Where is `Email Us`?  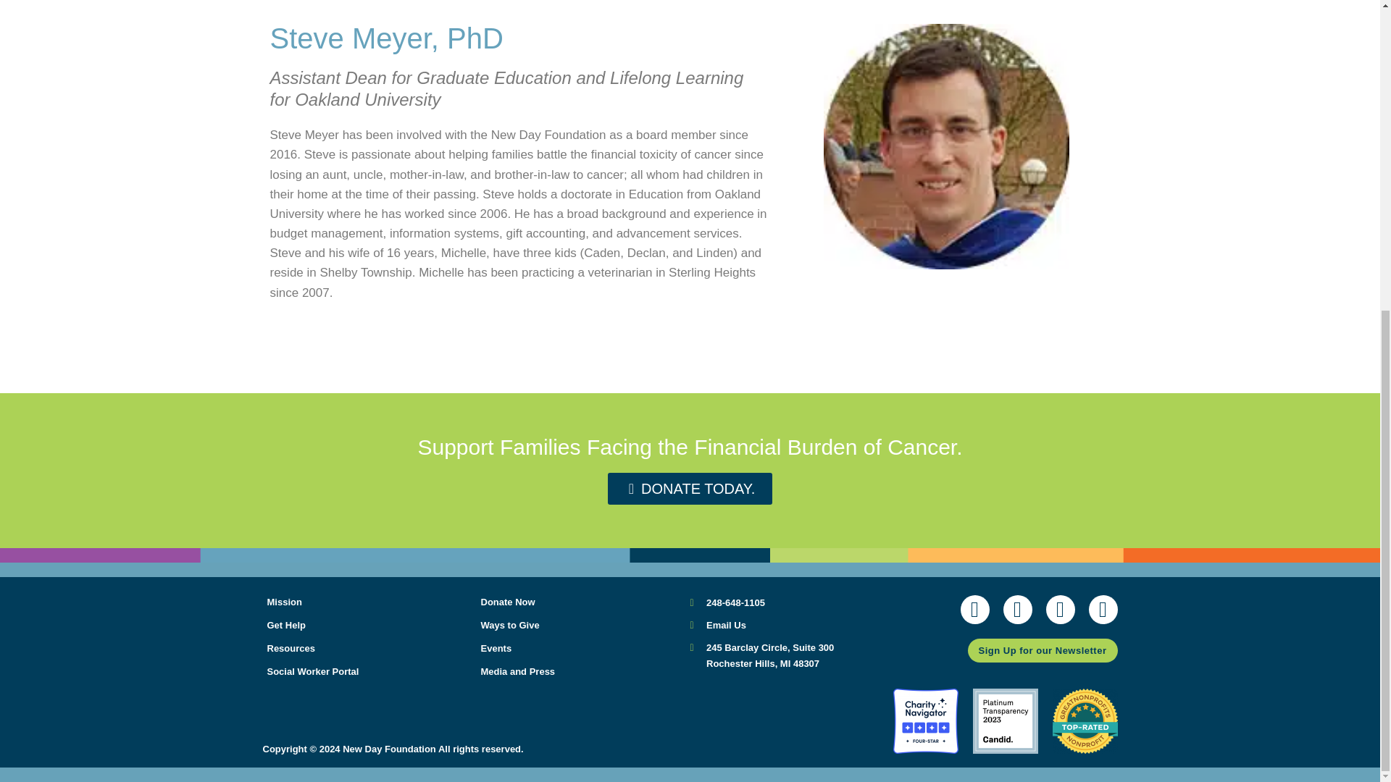
Email Us is located at coordinates (583, 626).